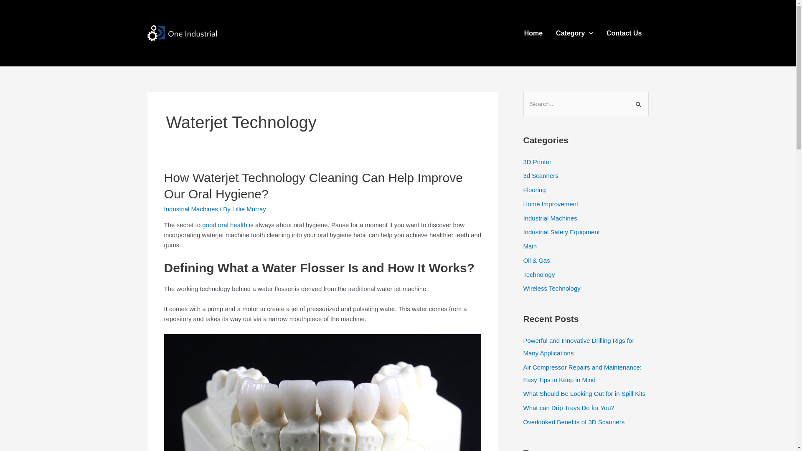 The image size is (802, 451). Describe the element at coordinates (584, 393) in the screenshot. I see `What Should Be Looking Out for in Spill Kits` at that location.